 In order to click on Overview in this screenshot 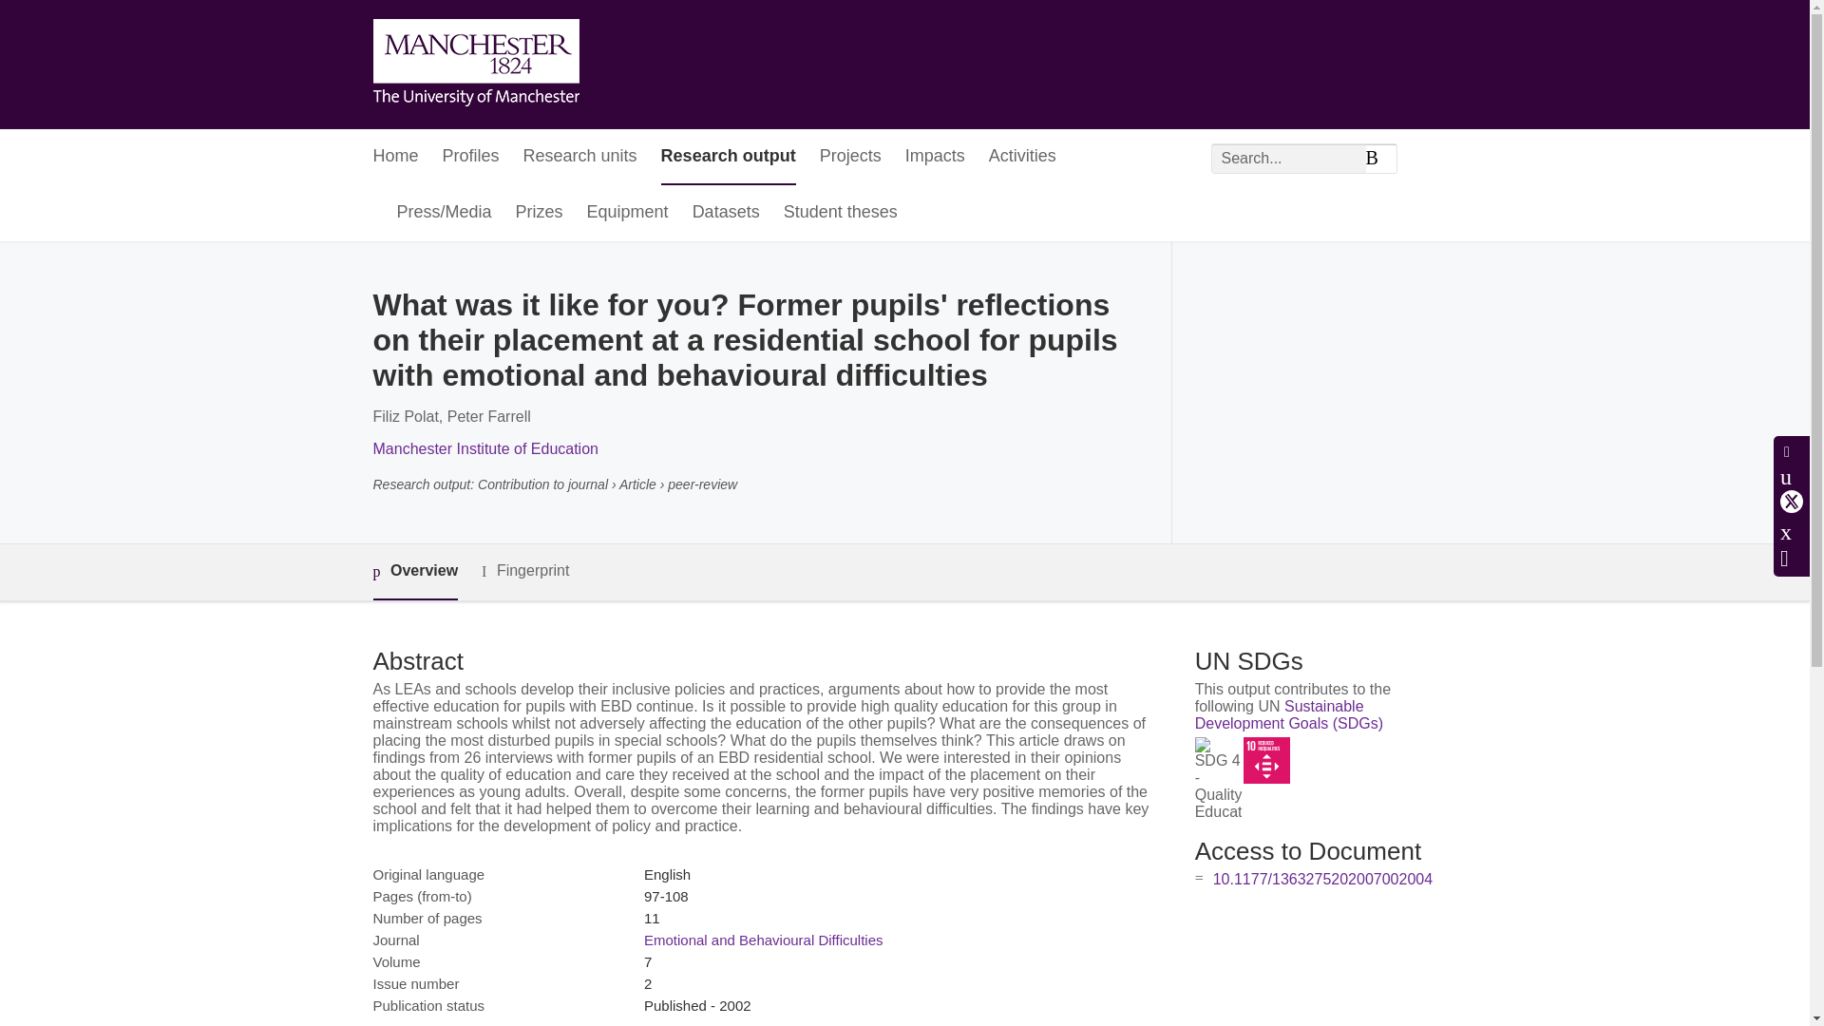, I will do `click(414, 572)`.